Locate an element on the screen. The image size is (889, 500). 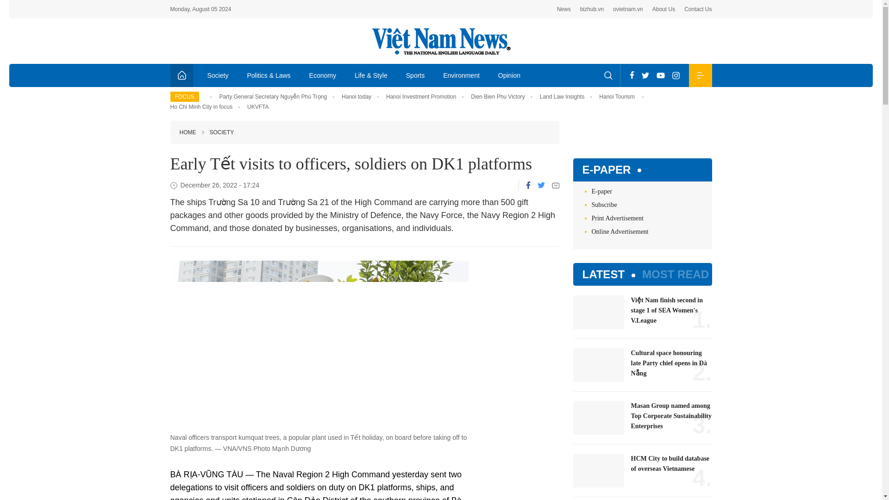
Society is located at coordinates (218, 75).